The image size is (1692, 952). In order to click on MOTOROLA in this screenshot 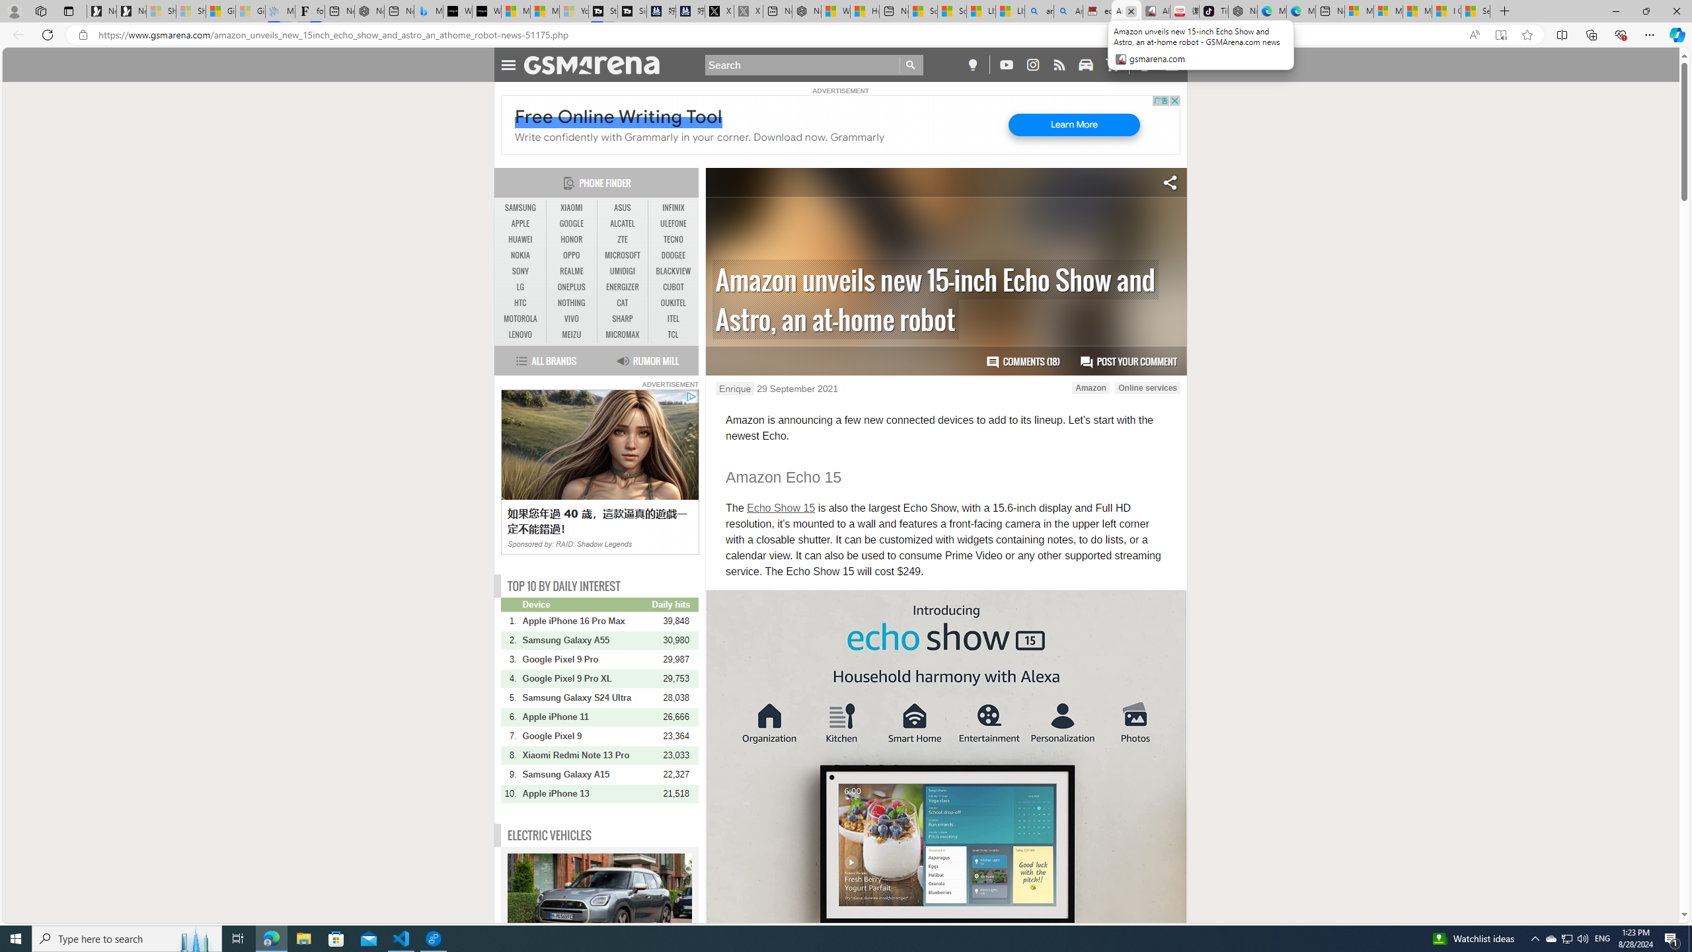, I will do `click(521, 319)`.